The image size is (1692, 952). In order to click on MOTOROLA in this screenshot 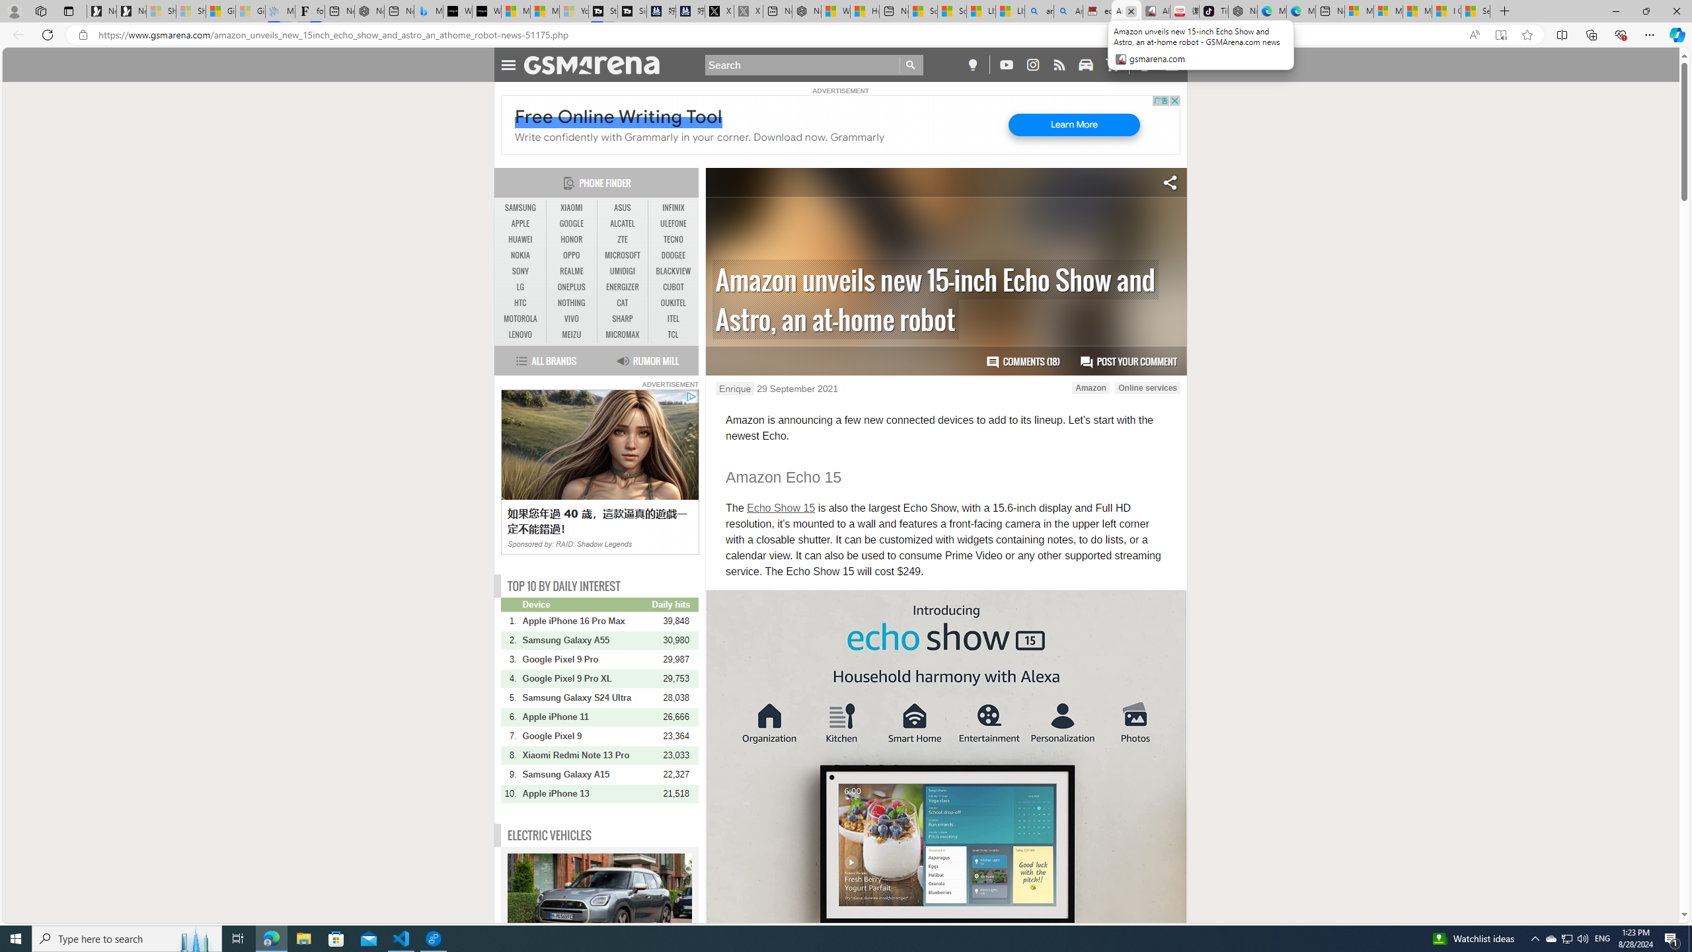, I will do `click(521, 319)`.